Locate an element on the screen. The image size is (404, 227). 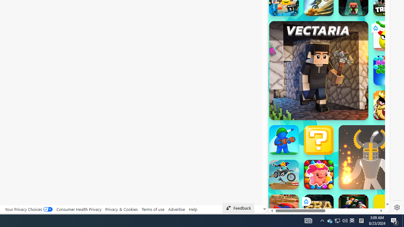
Class: rCs5cyEiqiTpYvt_VBCR is located at coordinates (306, 201).